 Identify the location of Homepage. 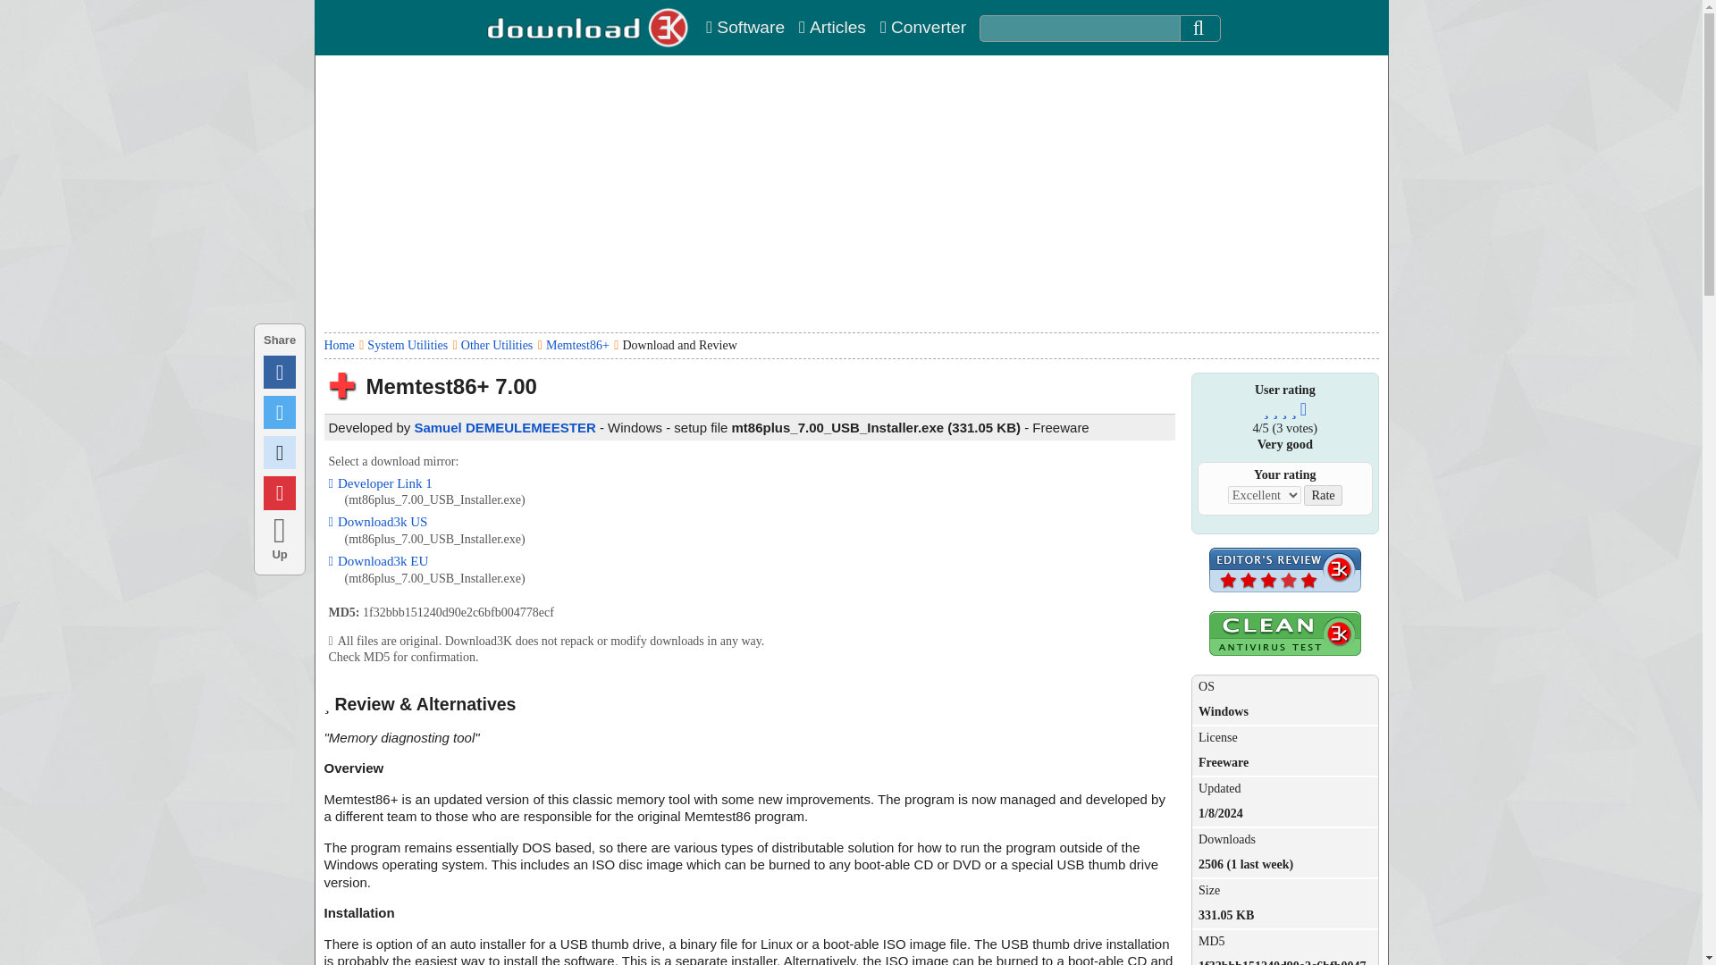
(590, 27).